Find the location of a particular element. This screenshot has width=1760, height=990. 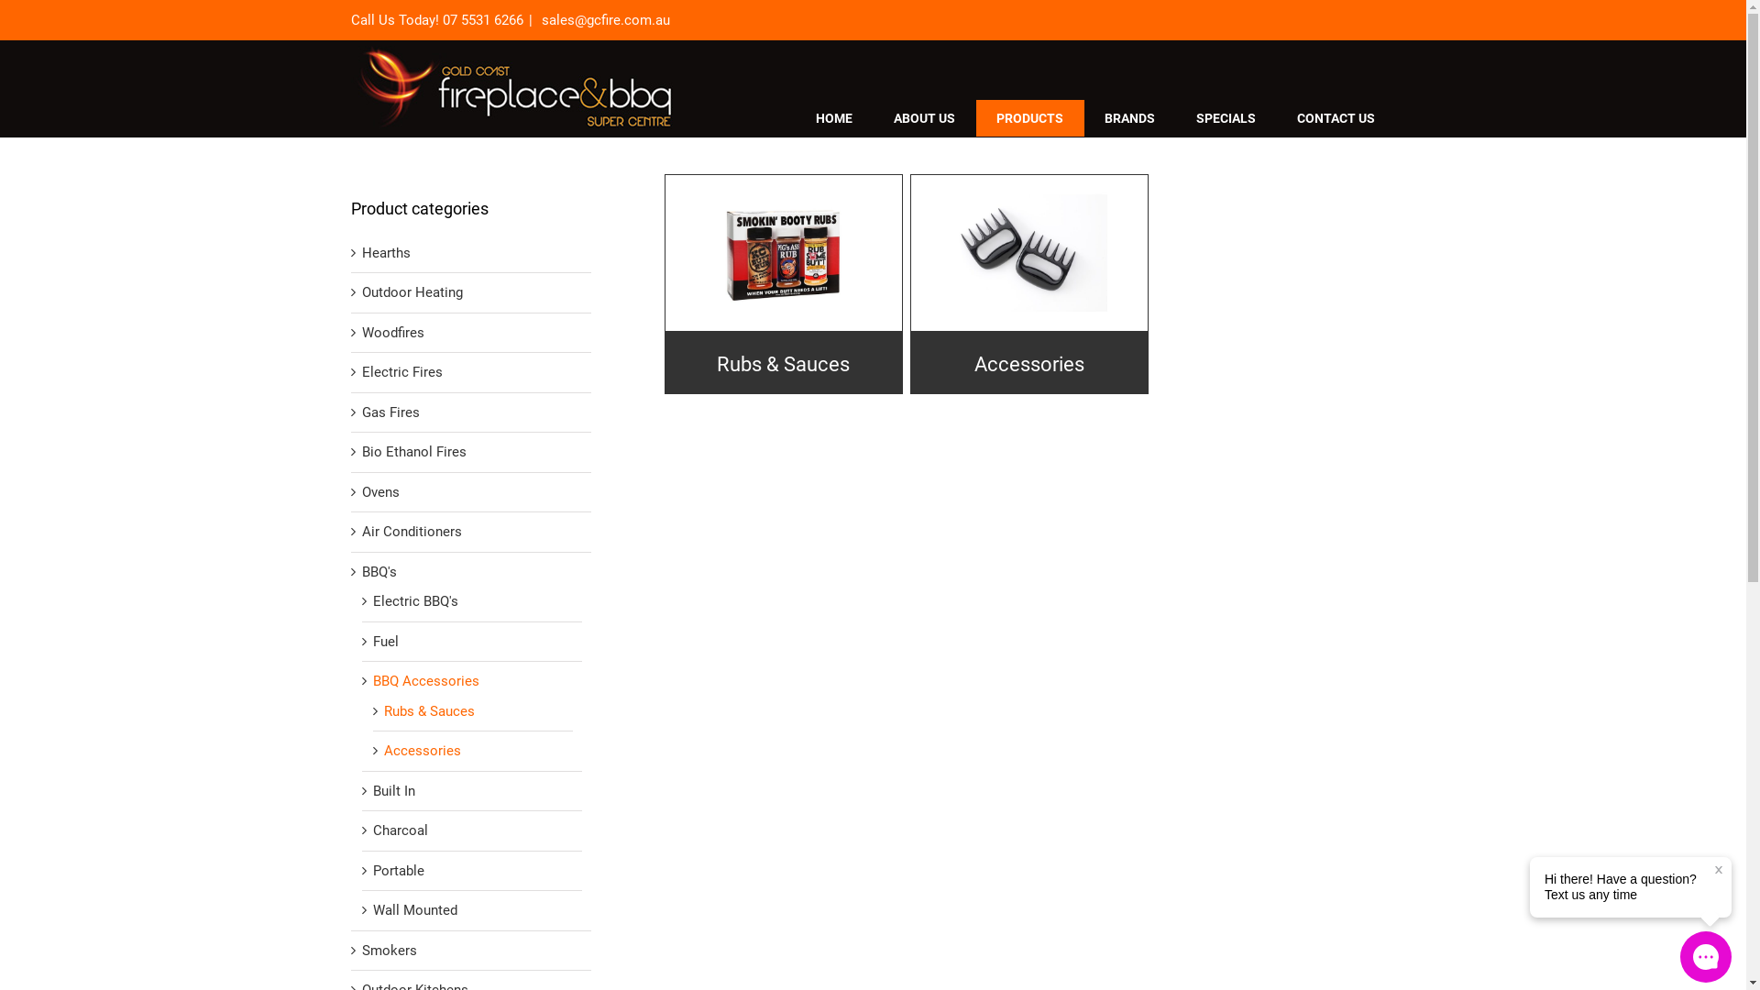

Ovens is located at coordinates (379, 493).